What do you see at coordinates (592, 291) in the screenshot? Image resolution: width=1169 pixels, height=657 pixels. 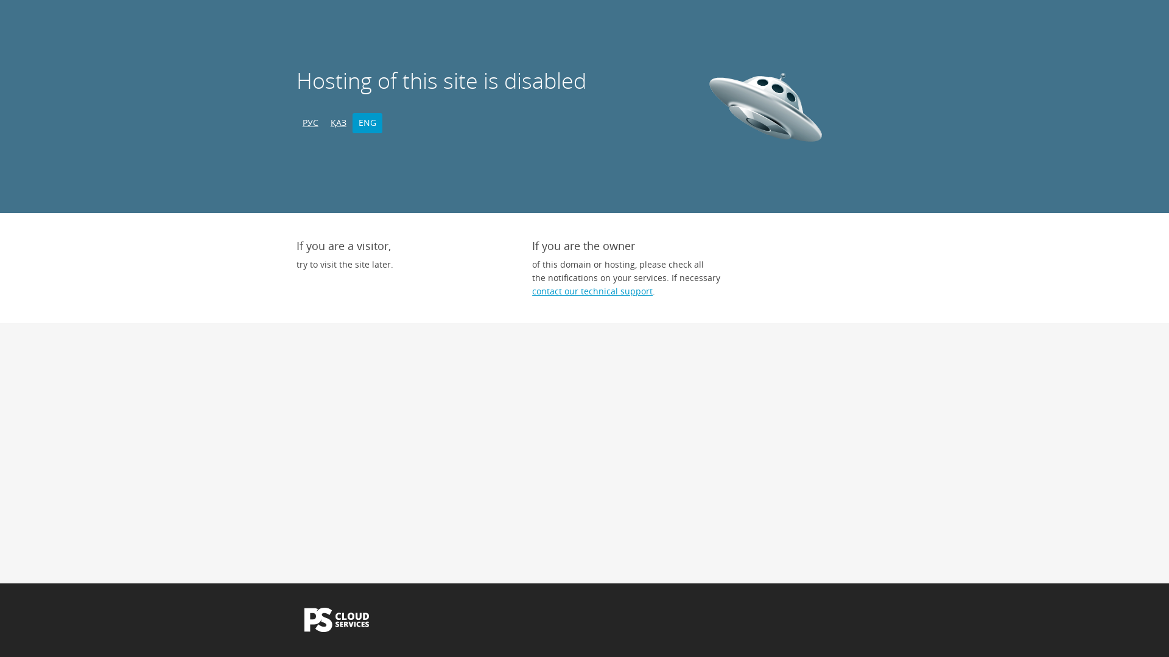 I see `contact our technical support` at bounding box center [592, 291].